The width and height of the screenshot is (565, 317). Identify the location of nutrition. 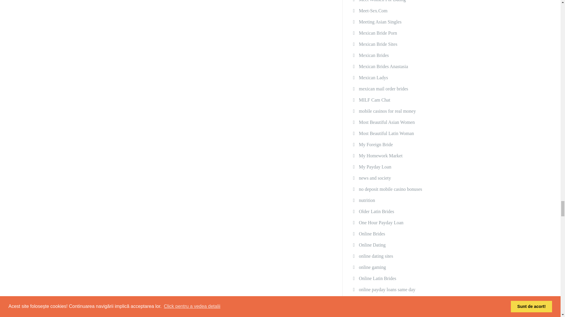
(367, 200).